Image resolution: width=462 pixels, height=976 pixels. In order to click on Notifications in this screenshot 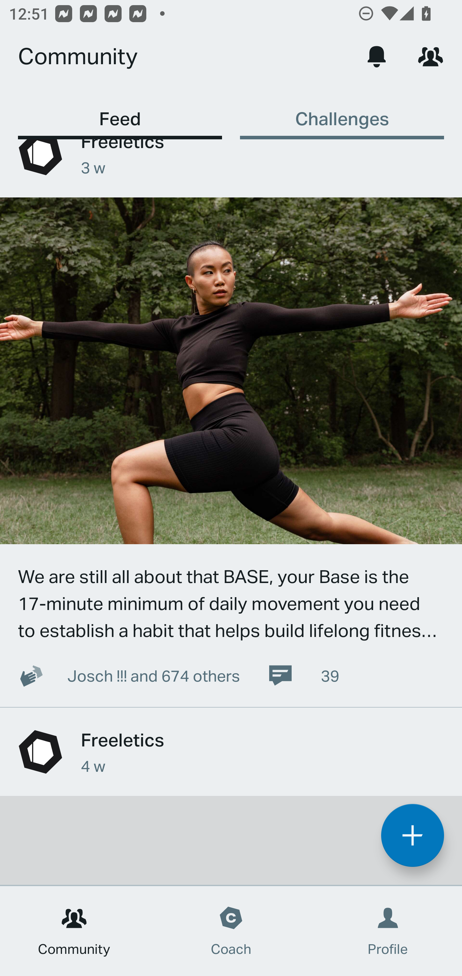, I will do `click(377, 56)`.